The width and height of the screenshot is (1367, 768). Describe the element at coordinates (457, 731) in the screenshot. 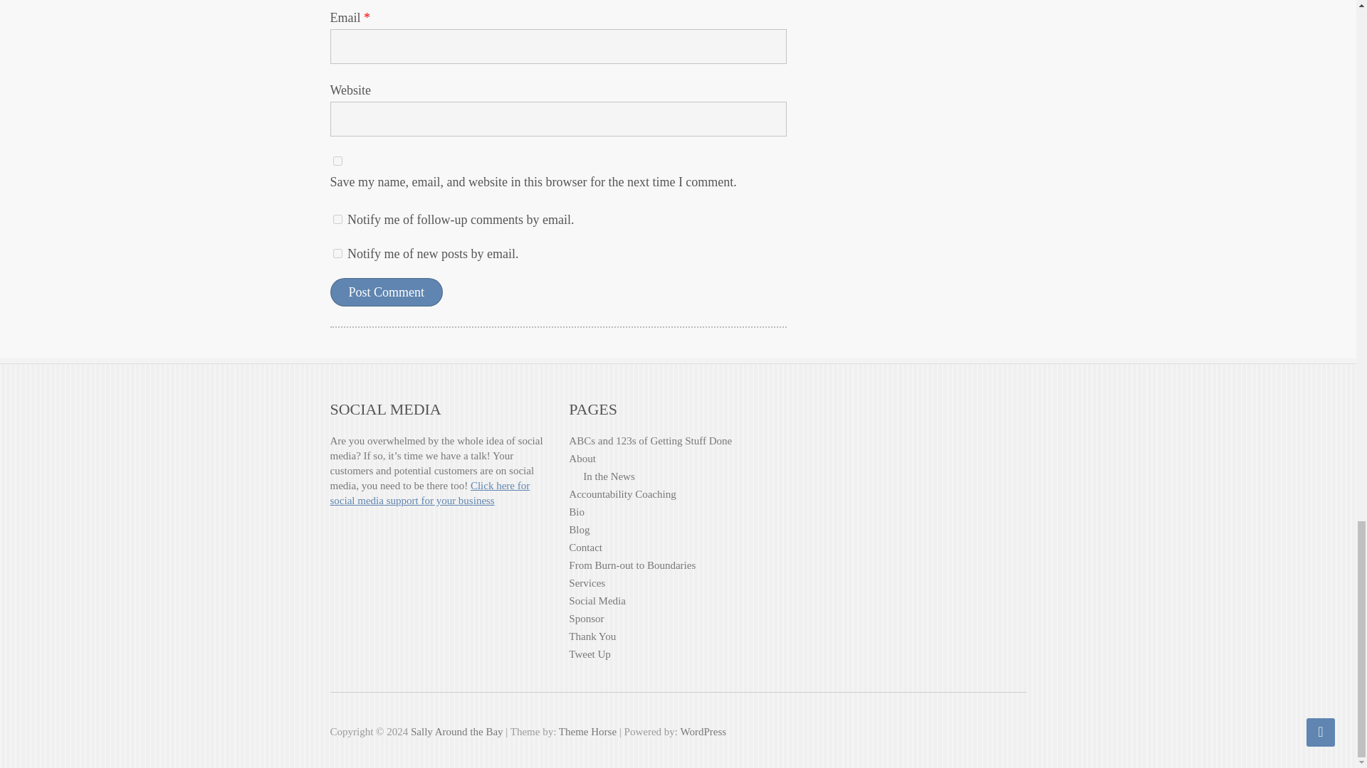

I see `Sally Around the Bay` at that location.